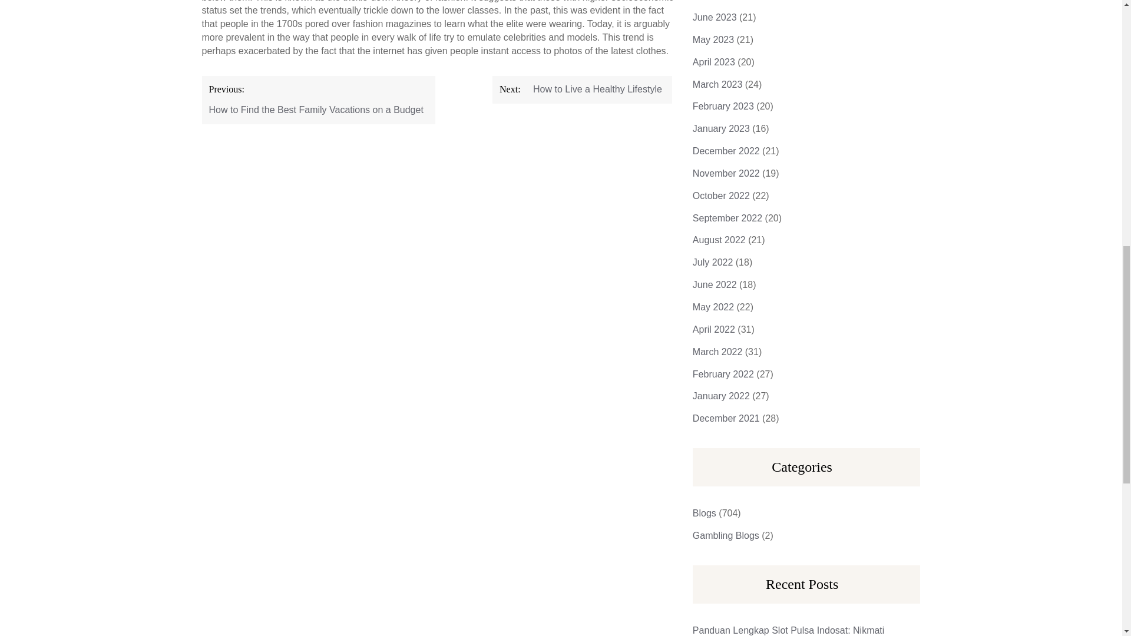 This screenshot has height=636, width=1131. I want to click on June 2023, so click(715, 16).